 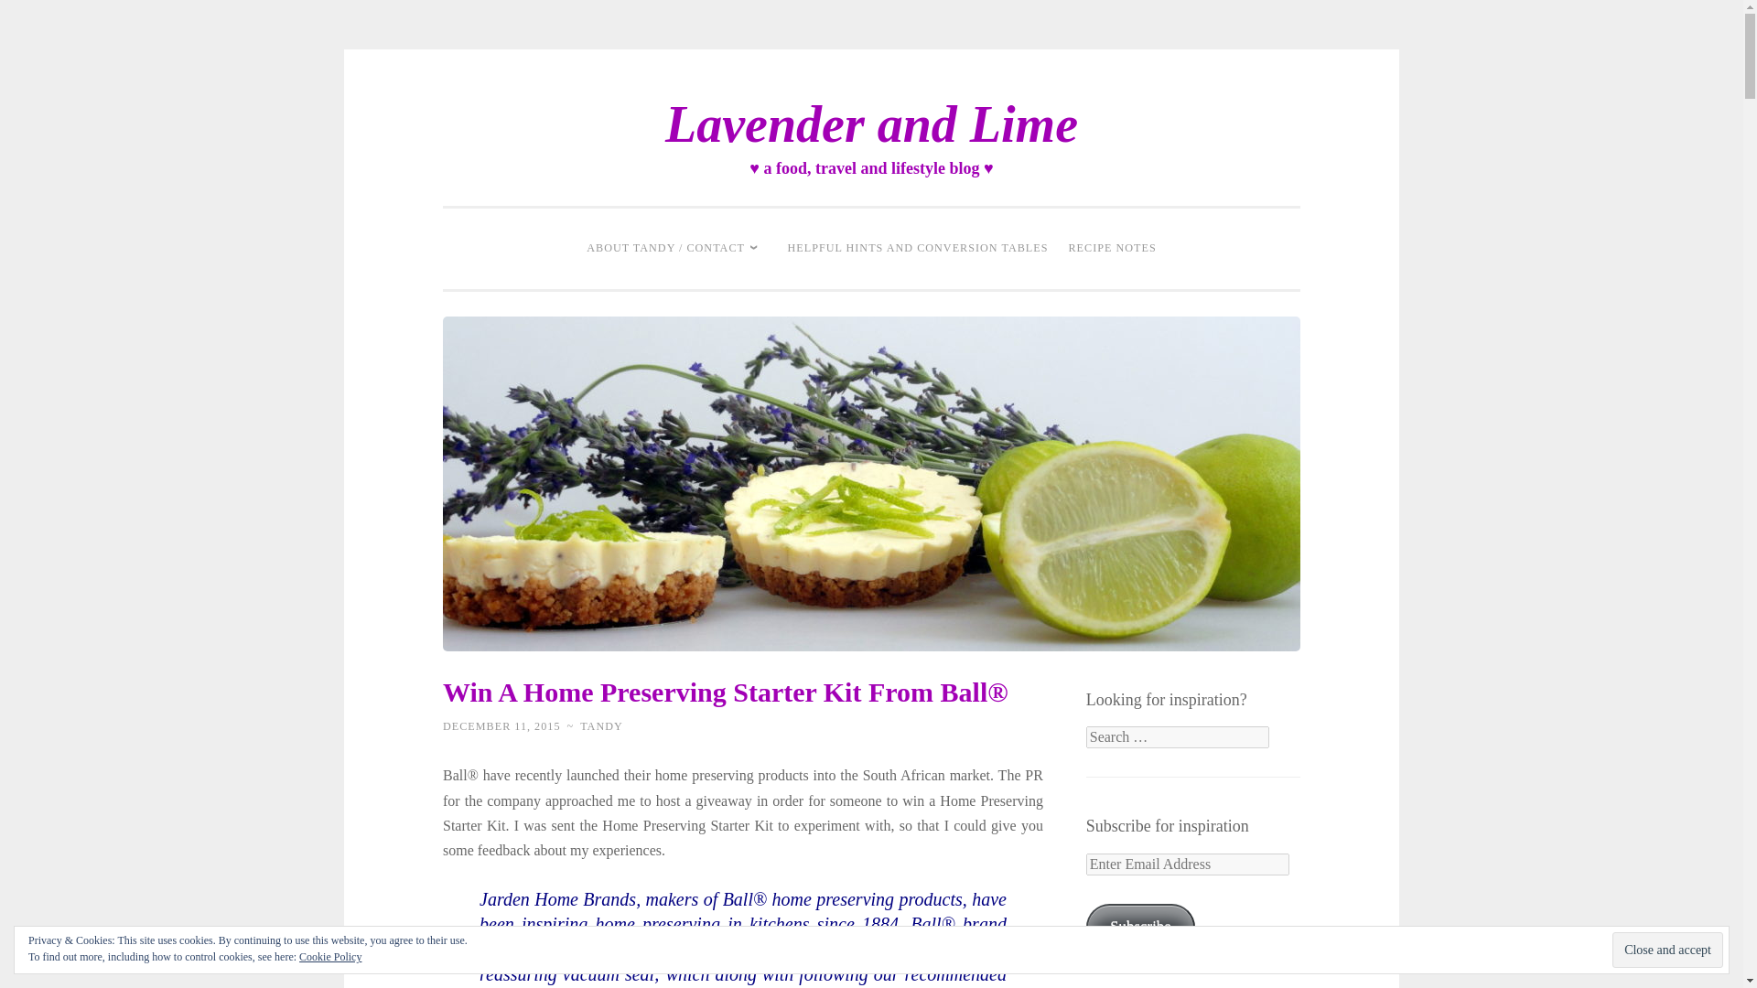 What do you see at coordinates (1111, 248) in the screenshot?
I see `RECIPE NOTES` at bounding box center [1111, 248].